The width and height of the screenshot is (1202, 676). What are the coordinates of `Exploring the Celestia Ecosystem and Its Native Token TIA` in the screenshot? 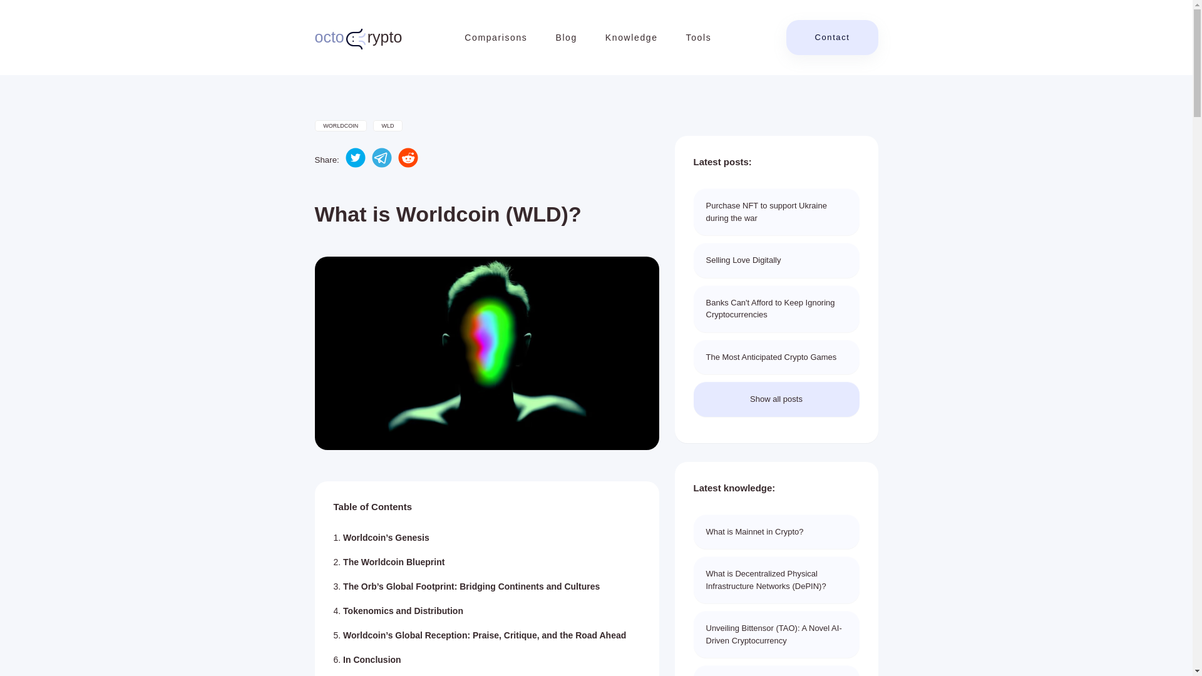 It's located at (776, 670).